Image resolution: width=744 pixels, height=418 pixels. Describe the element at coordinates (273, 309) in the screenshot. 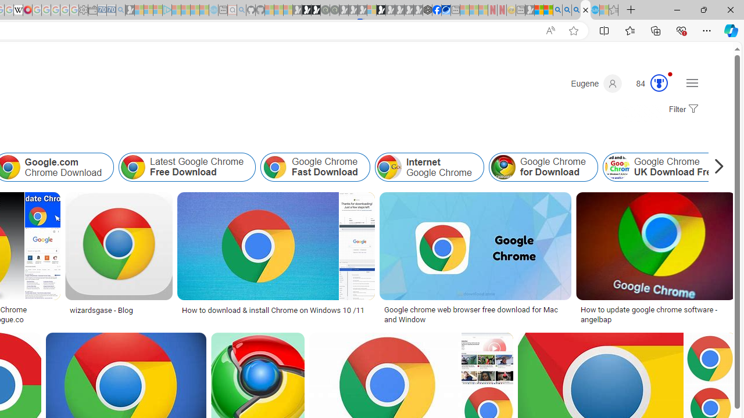

I see `How to download & install Chrome on Windows 10 /11` at that location.